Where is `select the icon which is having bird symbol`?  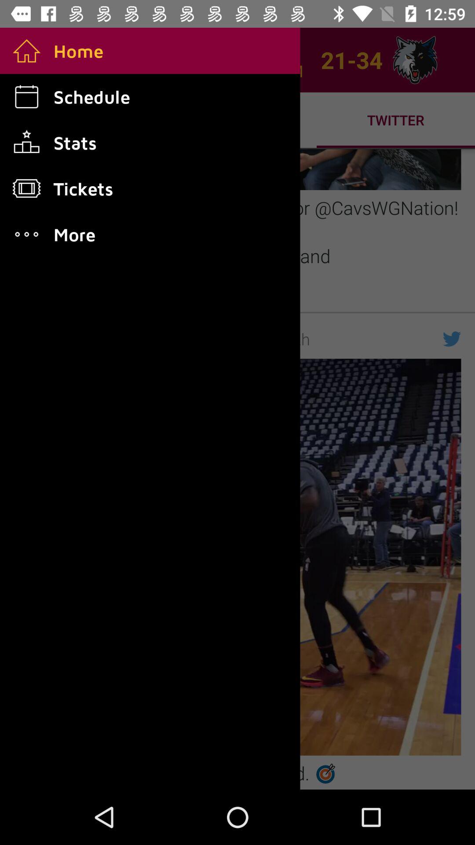
select the icon which is having bird symbol is located at coordinates (452, 339).